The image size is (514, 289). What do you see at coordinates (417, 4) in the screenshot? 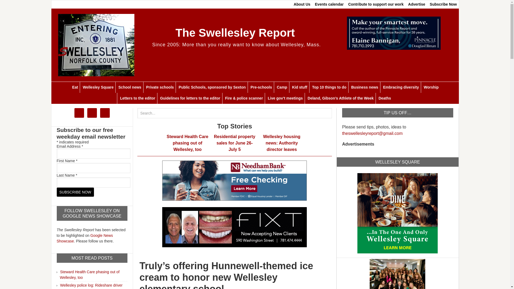
I see `Advertise` at bounding box center [417, 4].